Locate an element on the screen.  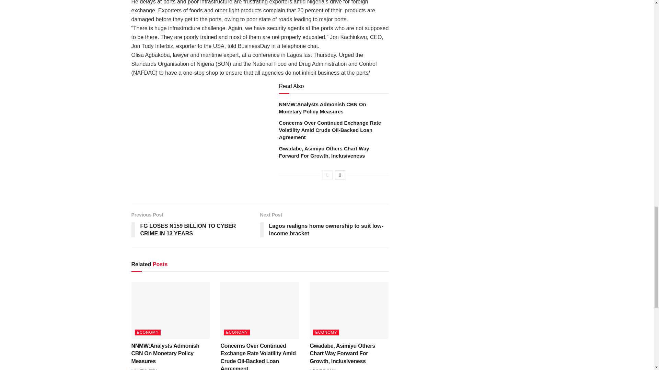
Previous is located at coordinates (327, 175).